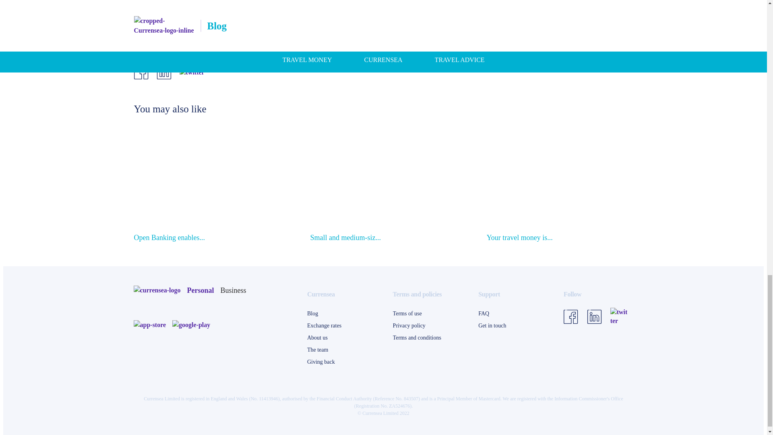 This screenshot has width=773, height=435. What do you see at coordinates (492, 325) in the screenshot?
I see `Get in touch` at bounding box center [492, 325].